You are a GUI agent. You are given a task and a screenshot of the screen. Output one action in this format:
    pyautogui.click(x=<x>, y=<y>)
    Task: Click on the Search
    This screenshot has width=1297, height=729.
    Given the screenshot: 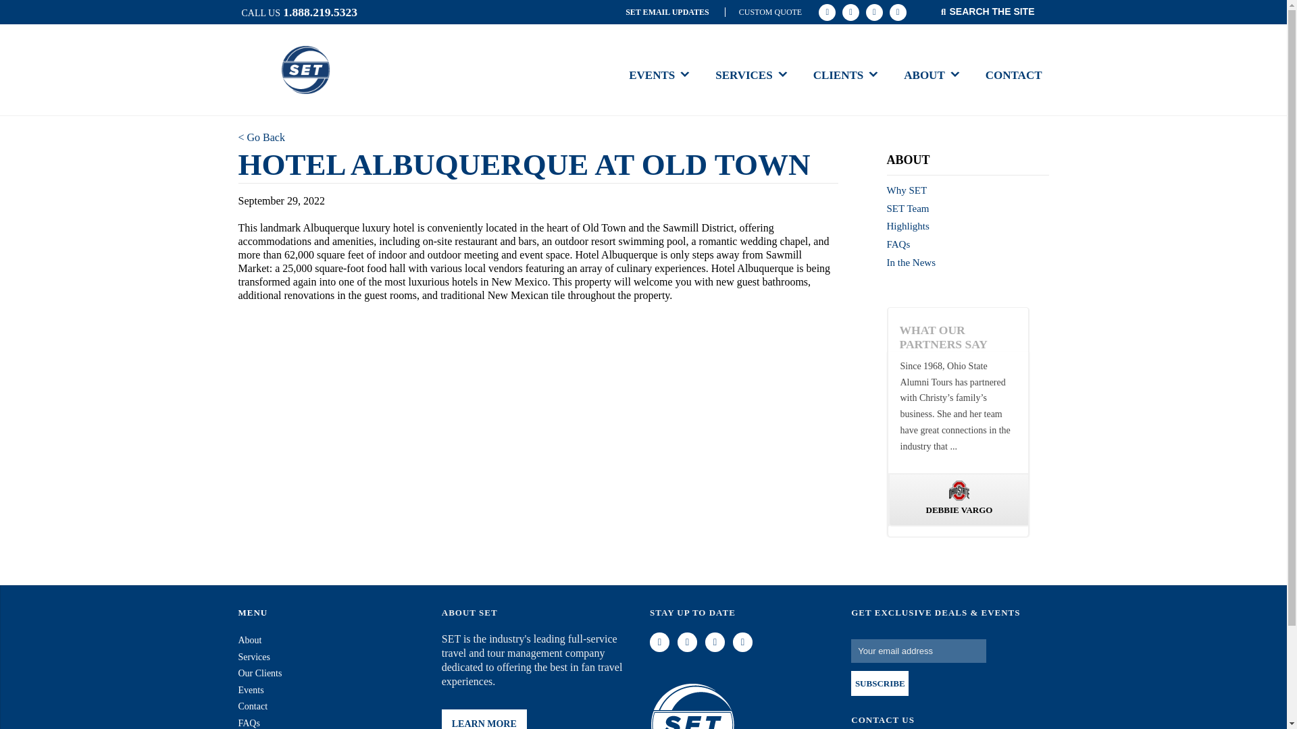 What is the action you would take?
    pyautogui.click(x=50, y=6)
    